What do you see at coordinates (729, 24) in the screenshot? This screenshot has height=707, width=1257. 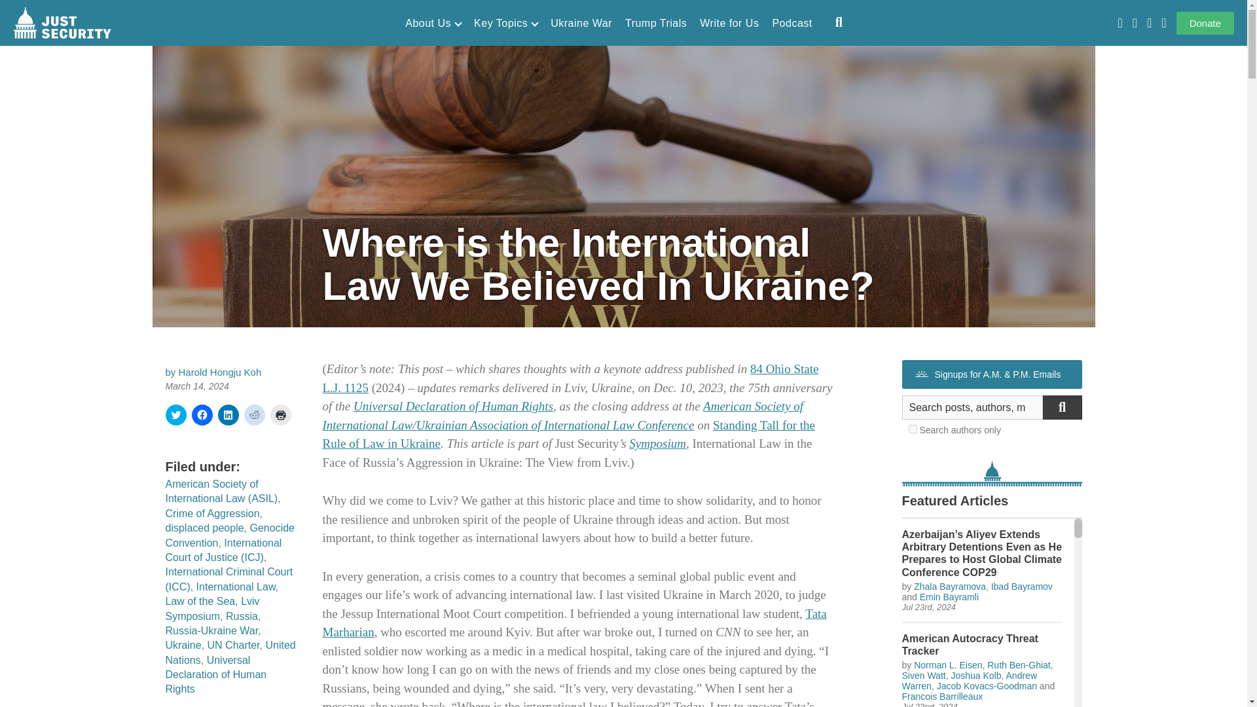 I see `Write for Us` at bounding box center [729, 24].